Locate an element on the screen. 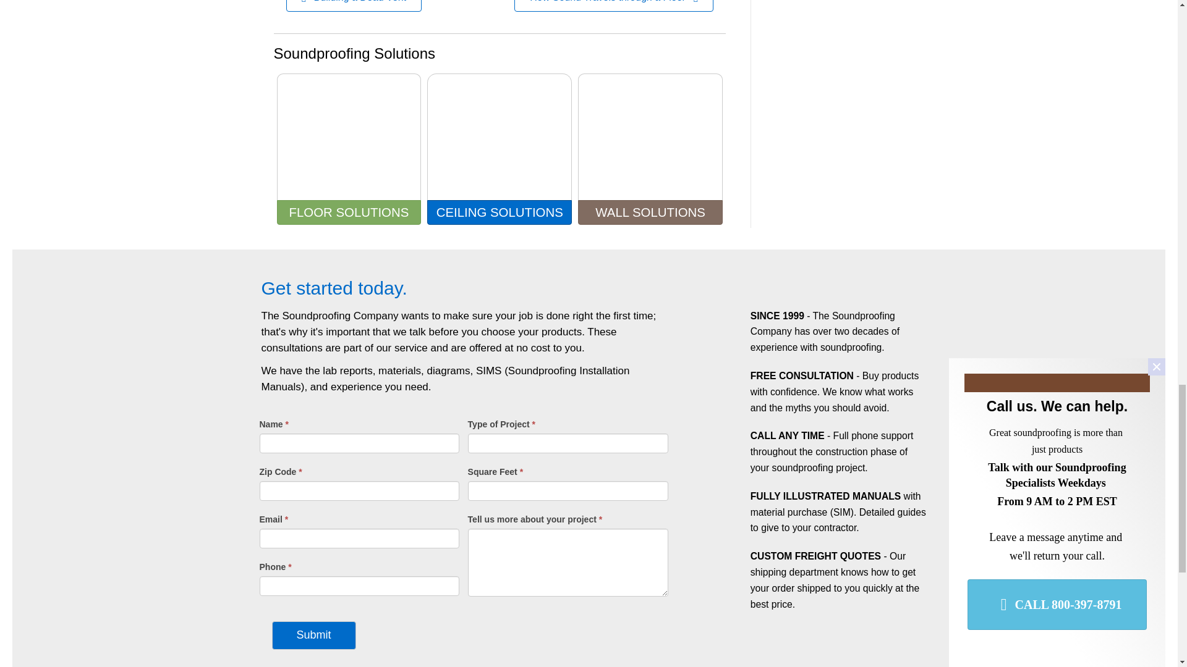 Image resolution: width=1187 pixels, height=667 pixels. Soundproofing Floor Solutions is located at coordinates (349, 136).